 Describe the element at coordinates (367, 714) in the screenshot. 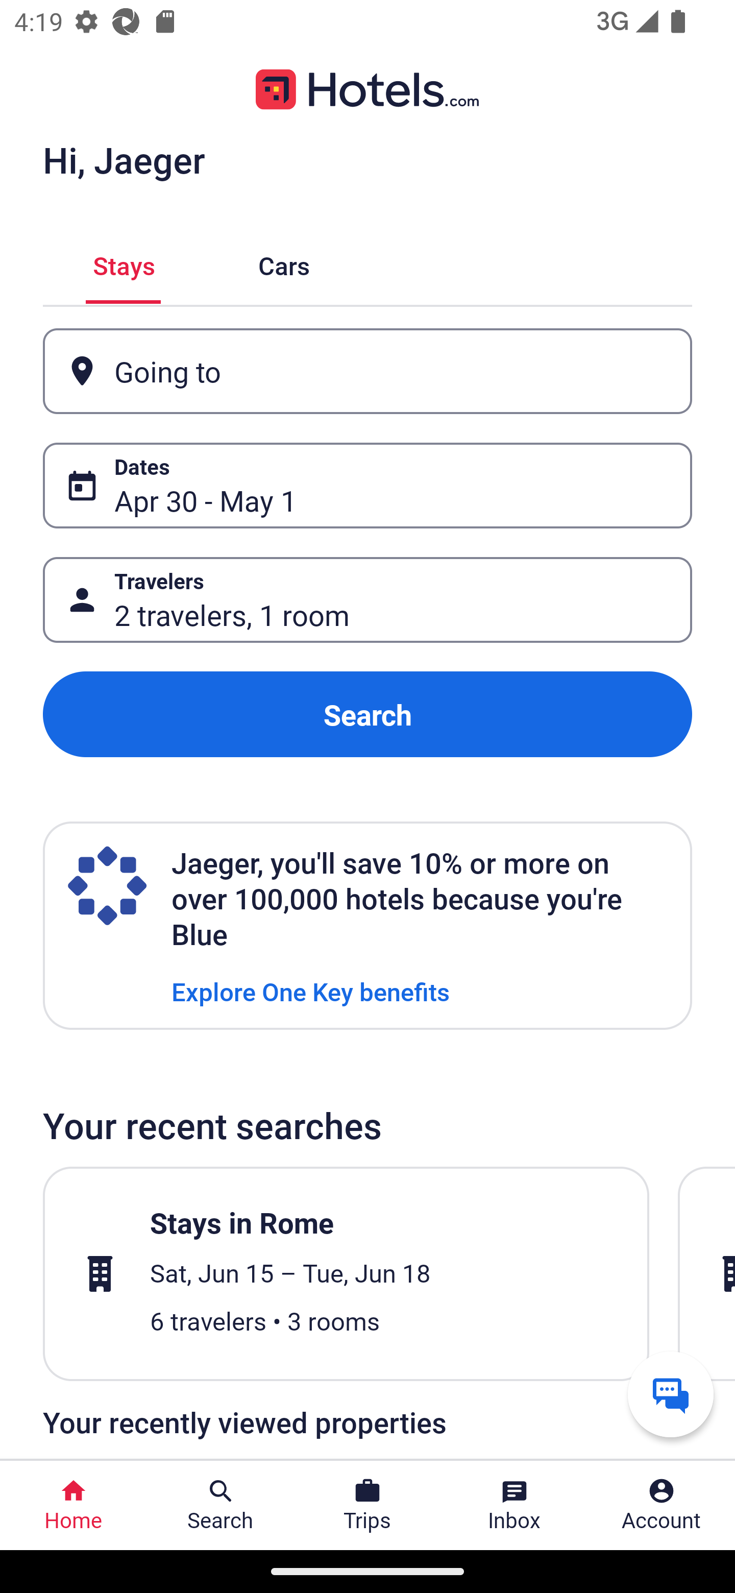

I see `Search` at that location.